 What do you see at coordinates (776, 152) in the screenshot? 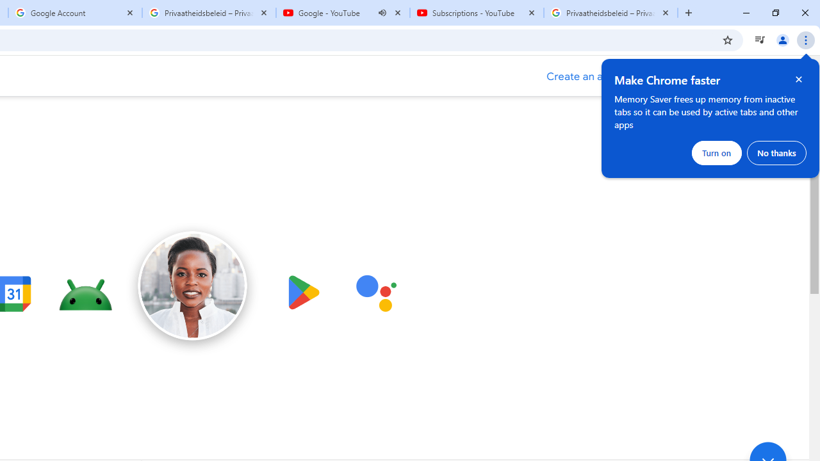
I see `No thanks` at bounding box center [776, 152].